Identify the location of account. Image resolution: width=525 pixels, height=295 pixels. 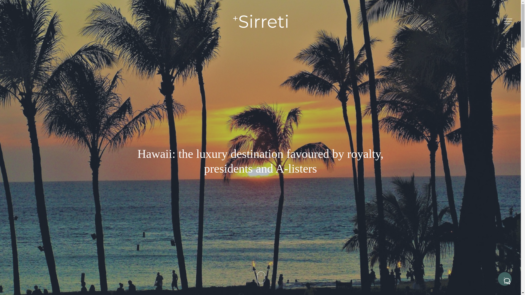
(493, 21).